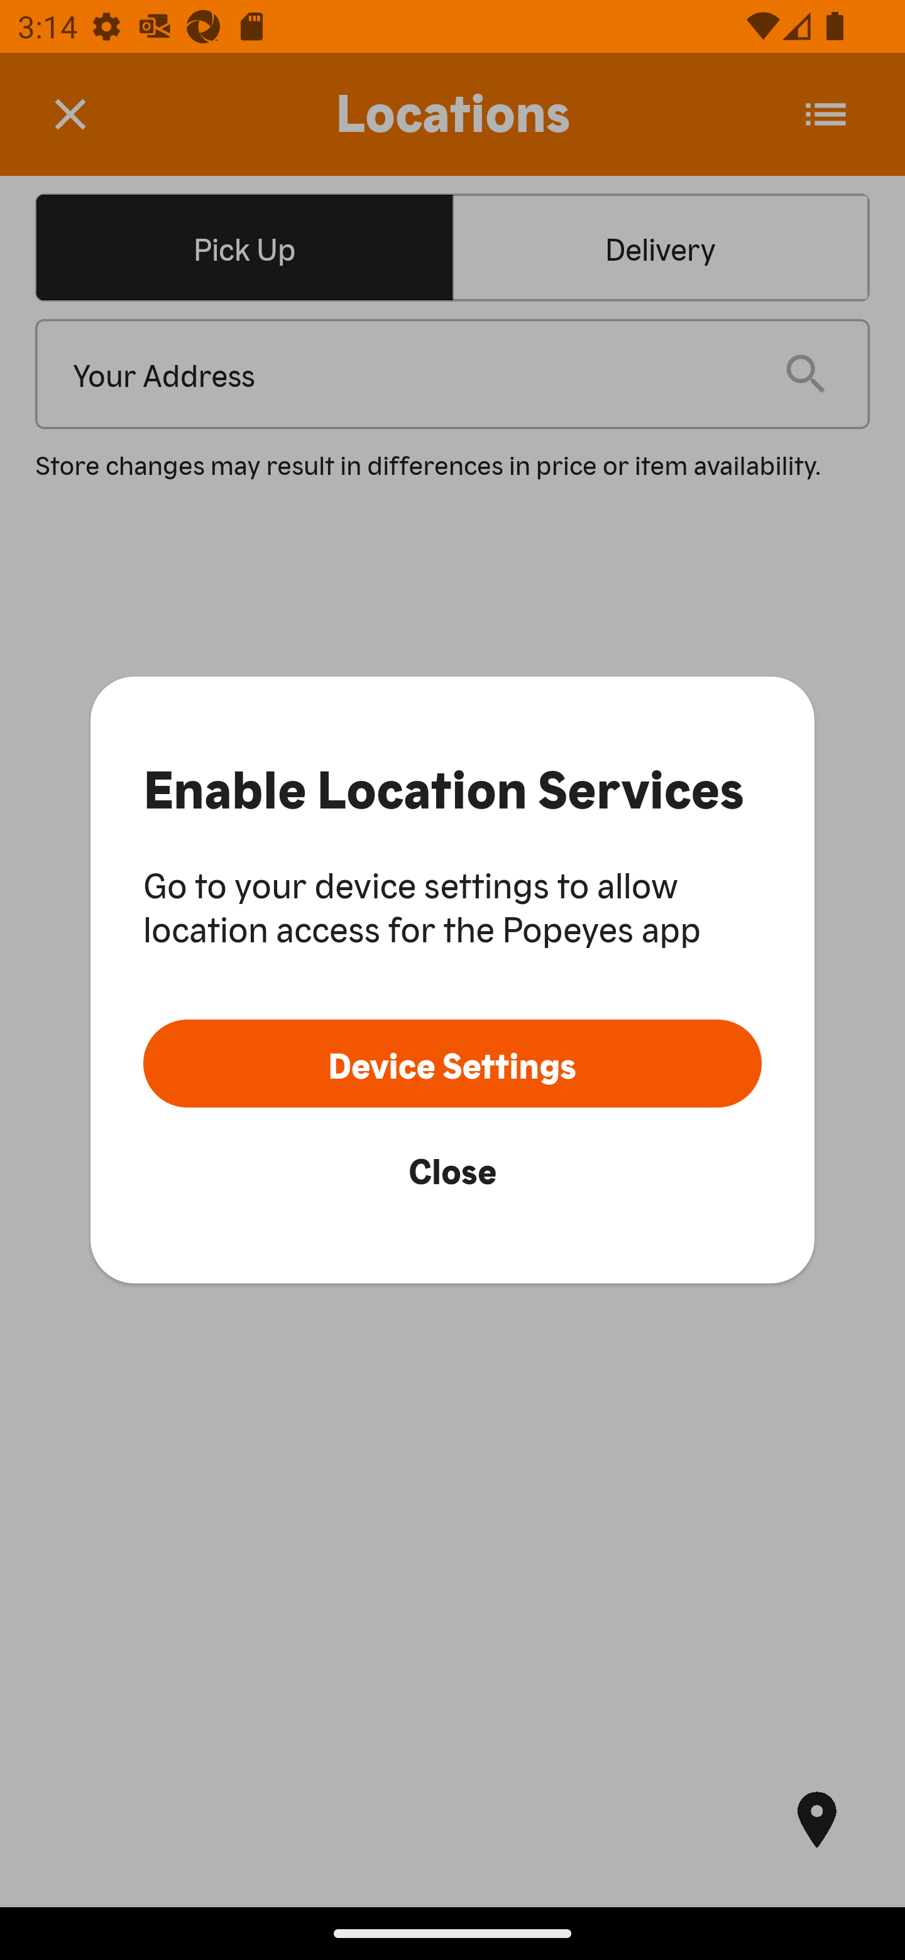 Image resolution: width=905 pixels, height=1960 pixels. What do you see at coordinates (452, 1168) in the screenshot?
I see `Close` at bounding box center [452, 1168].